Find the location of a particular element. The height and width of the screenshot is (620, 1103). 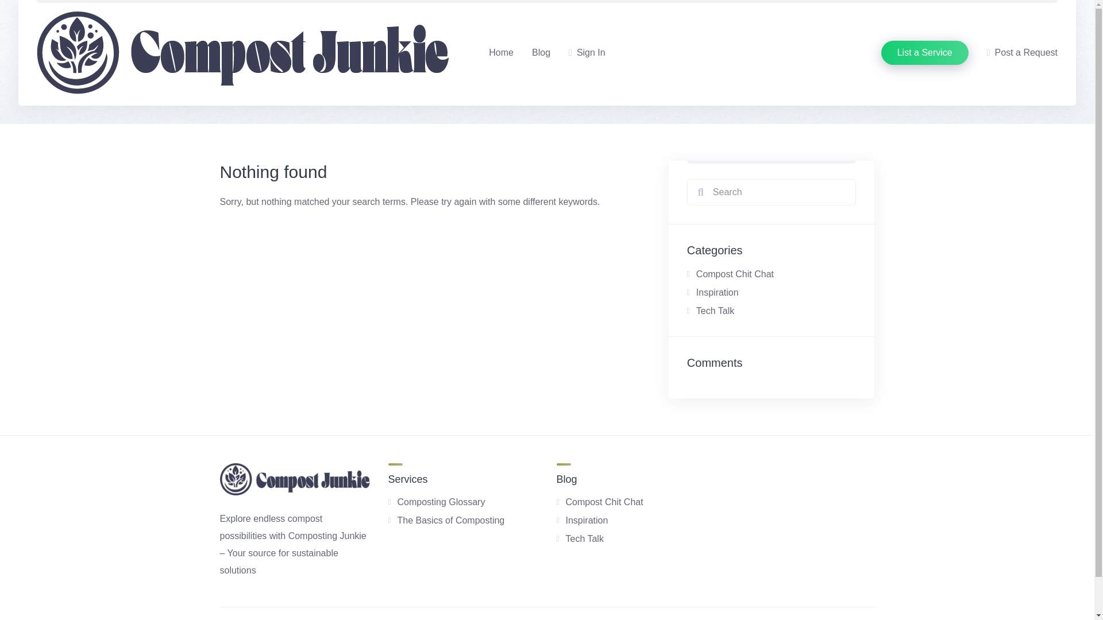

Compost Chit Chat is located at coordinates (735, 274).